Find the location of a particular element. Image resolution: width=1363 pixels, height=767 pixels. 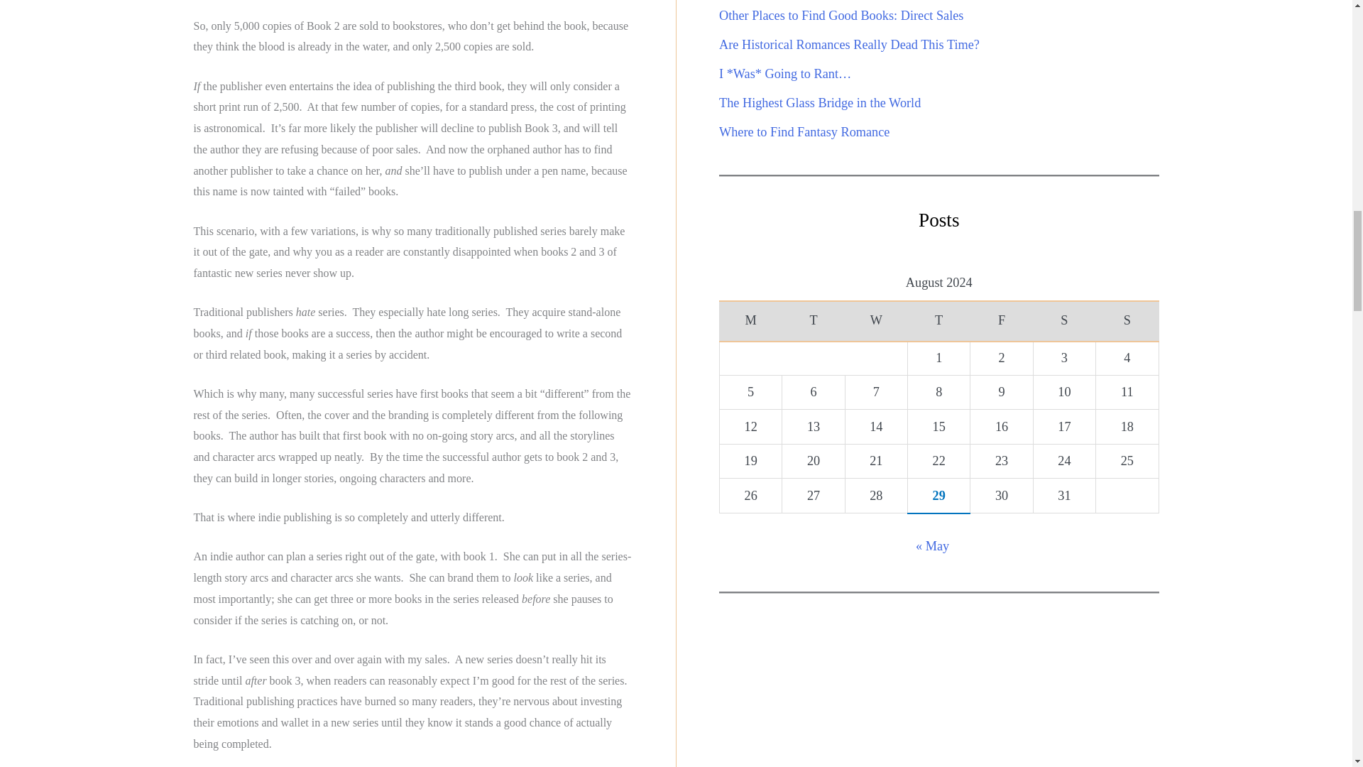

Wednesday is located at coordinates (876, 321).